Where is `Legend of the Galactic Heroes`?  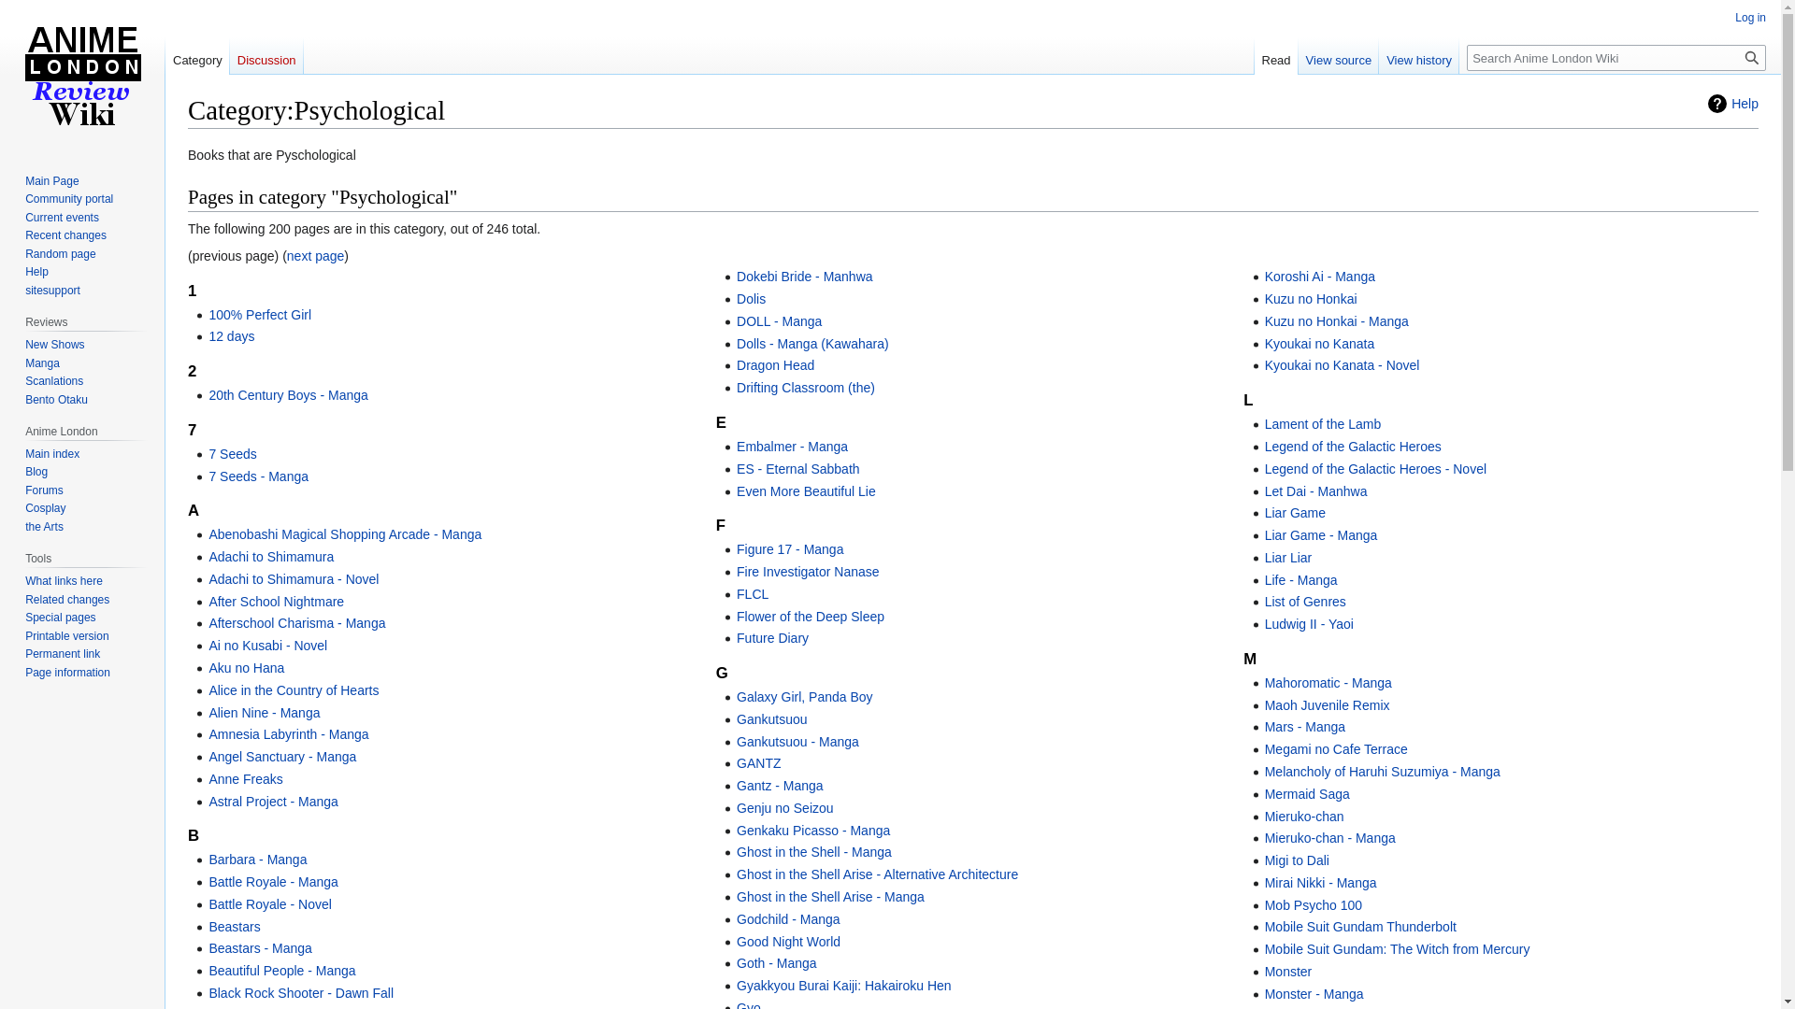 Legend of the Galactic Heroes is located at coordinates (1354, 447).